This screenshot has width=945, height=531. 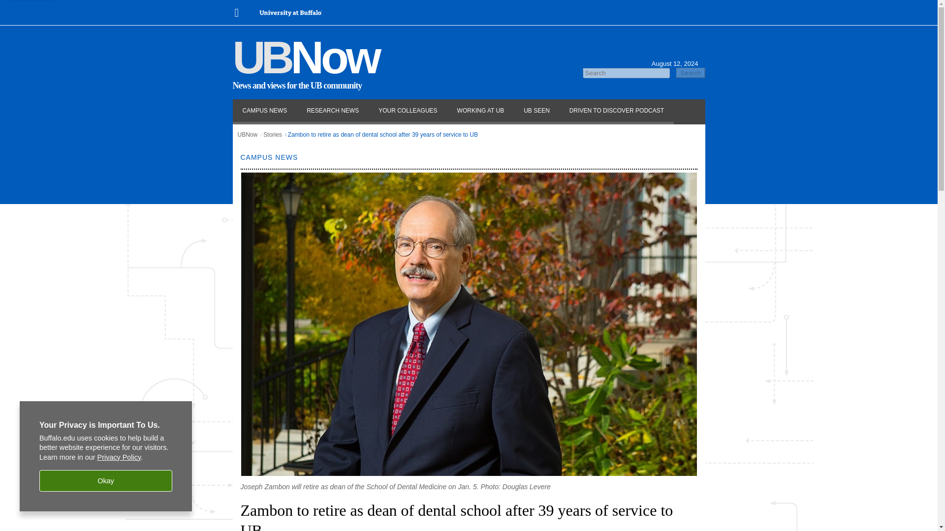 What do you see at coordinates (333, 111) in the screenshot?
I see `RESEARCH NEWS` at bounding box center [333, 111].